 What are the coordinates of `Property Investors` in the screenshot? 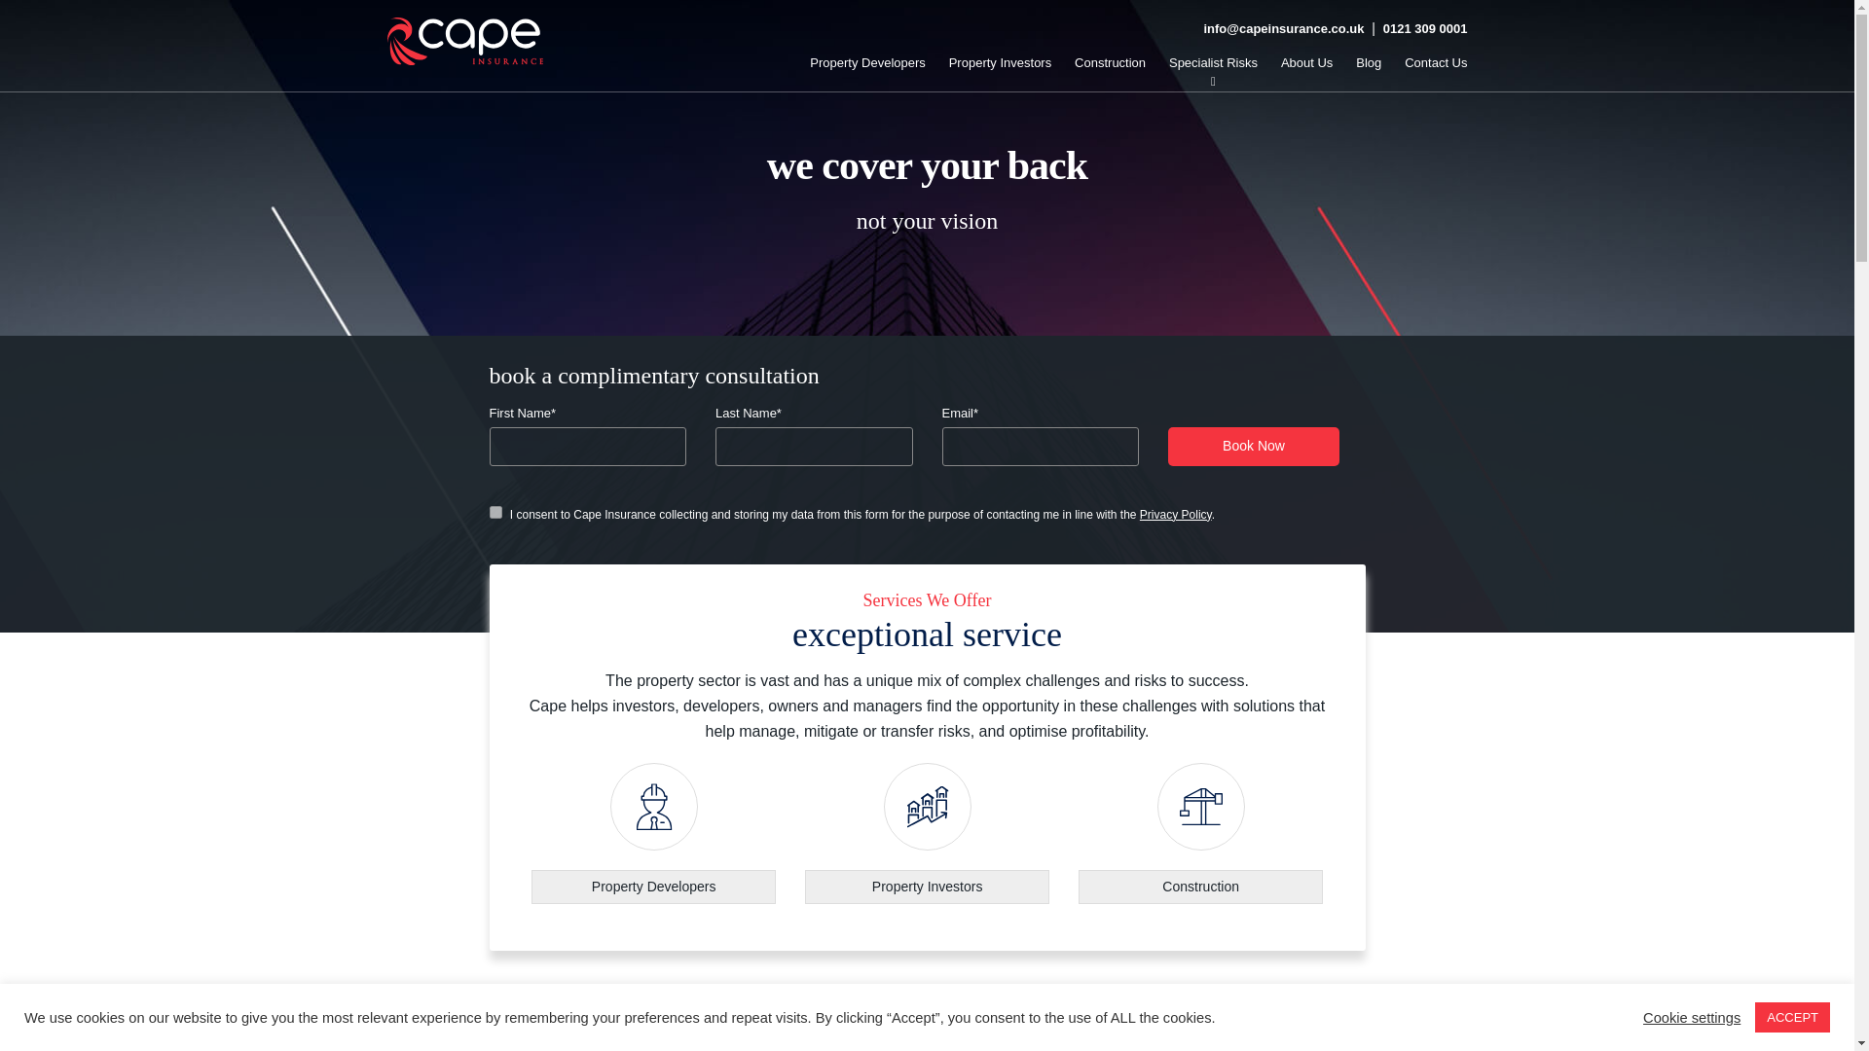 It's located at (927, 833).